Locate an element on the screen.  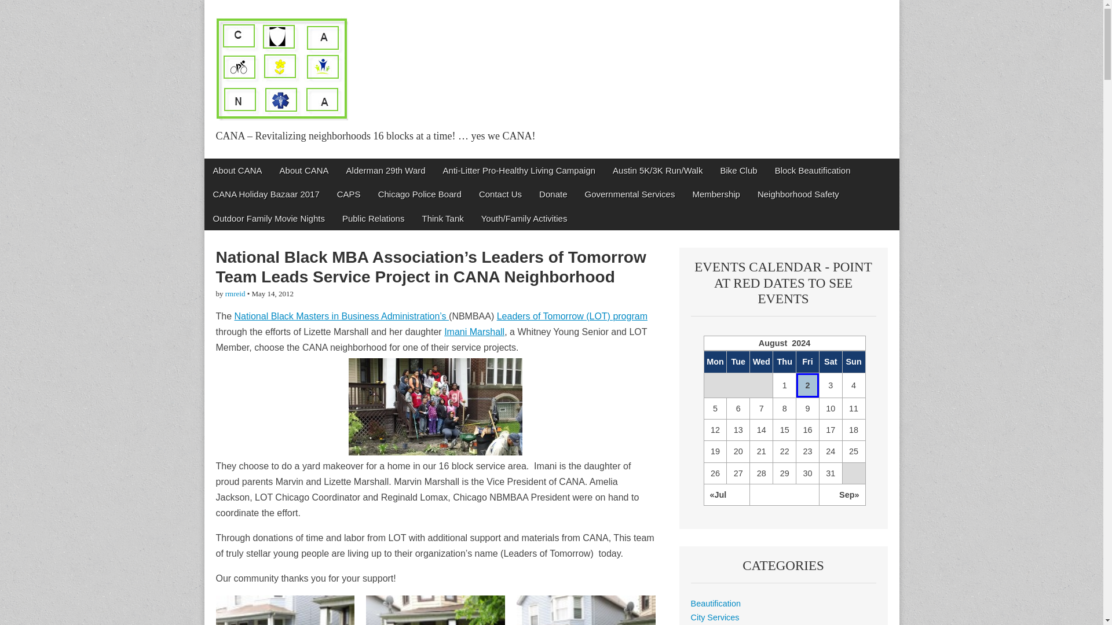
About CANA is located at coordinates (236, 170).